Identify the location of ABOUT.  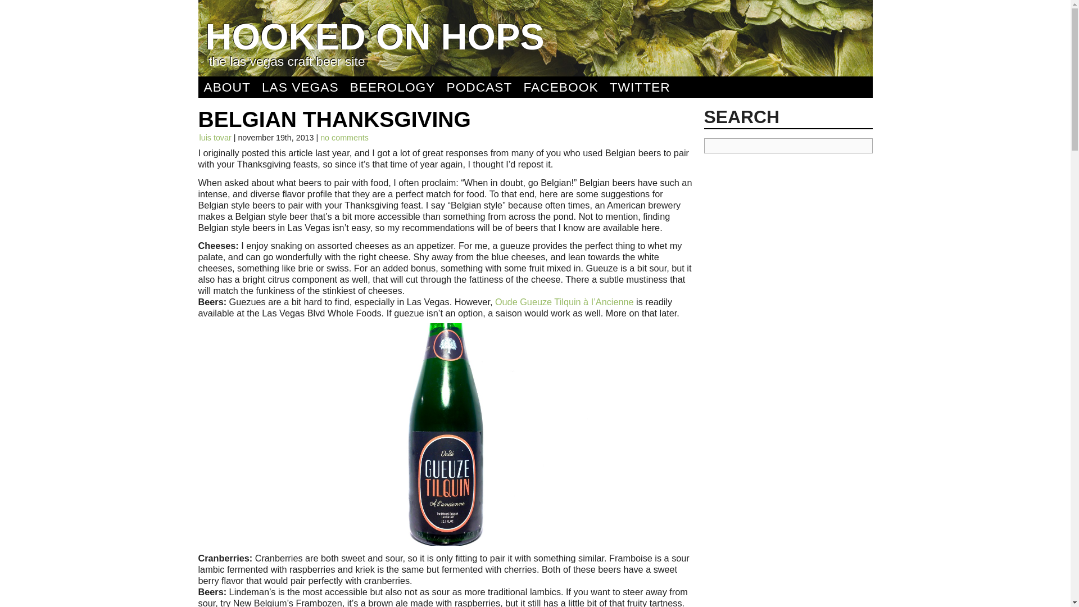
(226, 87).